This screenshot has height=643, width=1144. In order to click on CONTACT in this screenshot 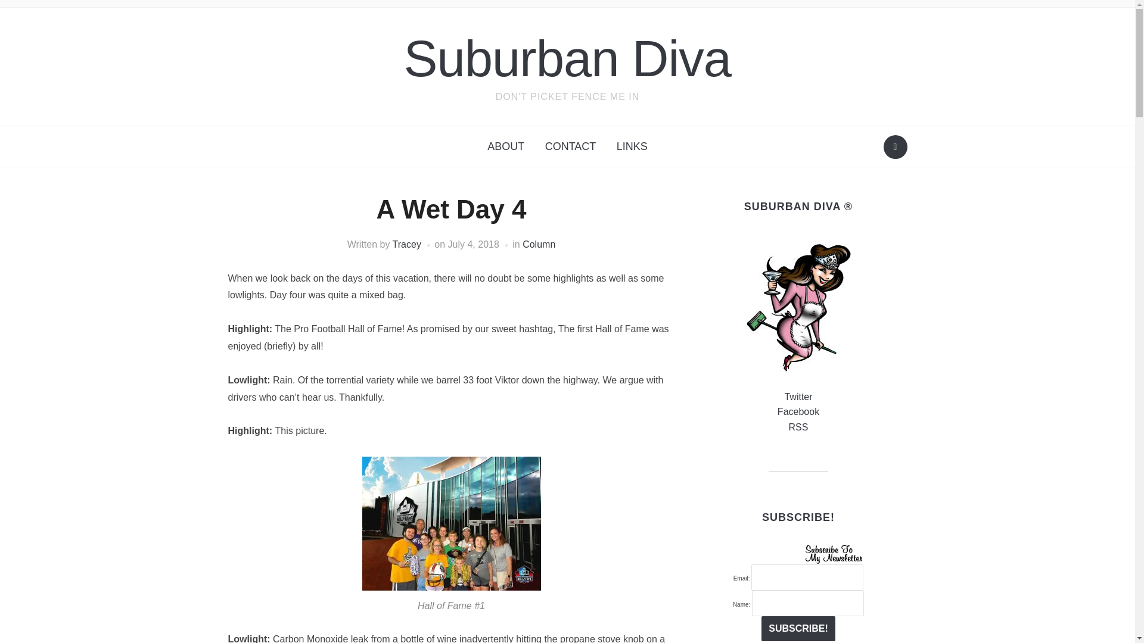, I will do `click(571, 146)`.